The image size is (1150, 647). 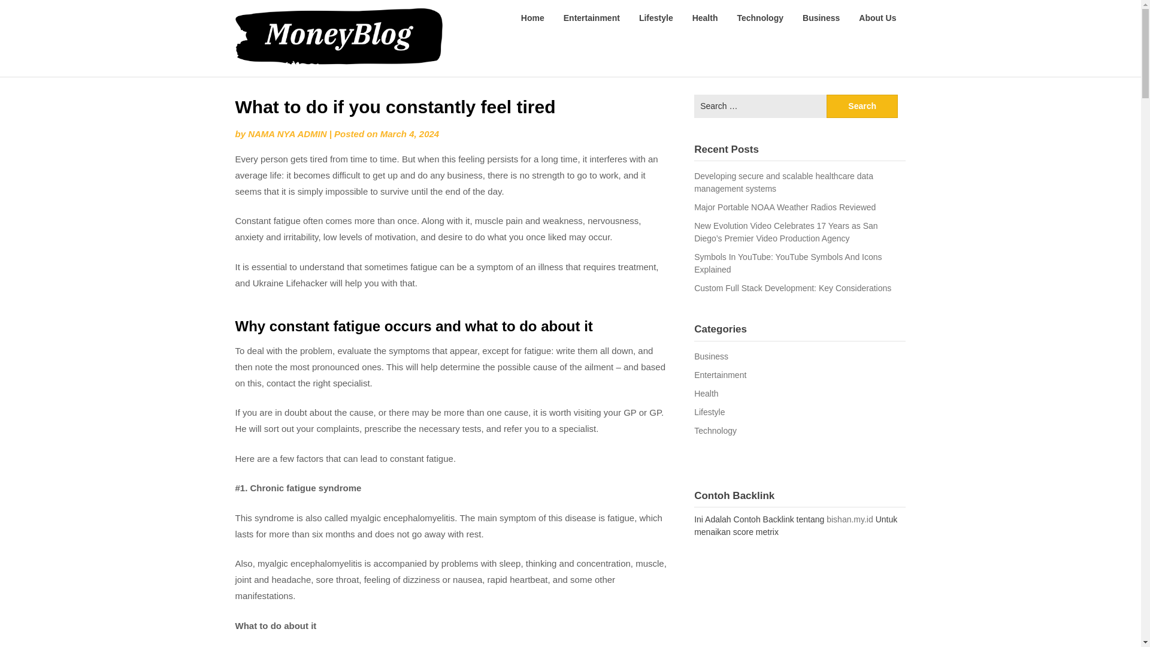 I want to click on Symbols In YouTube: YouTube Symbols And Icons Explained, so click(x=788, y=263).